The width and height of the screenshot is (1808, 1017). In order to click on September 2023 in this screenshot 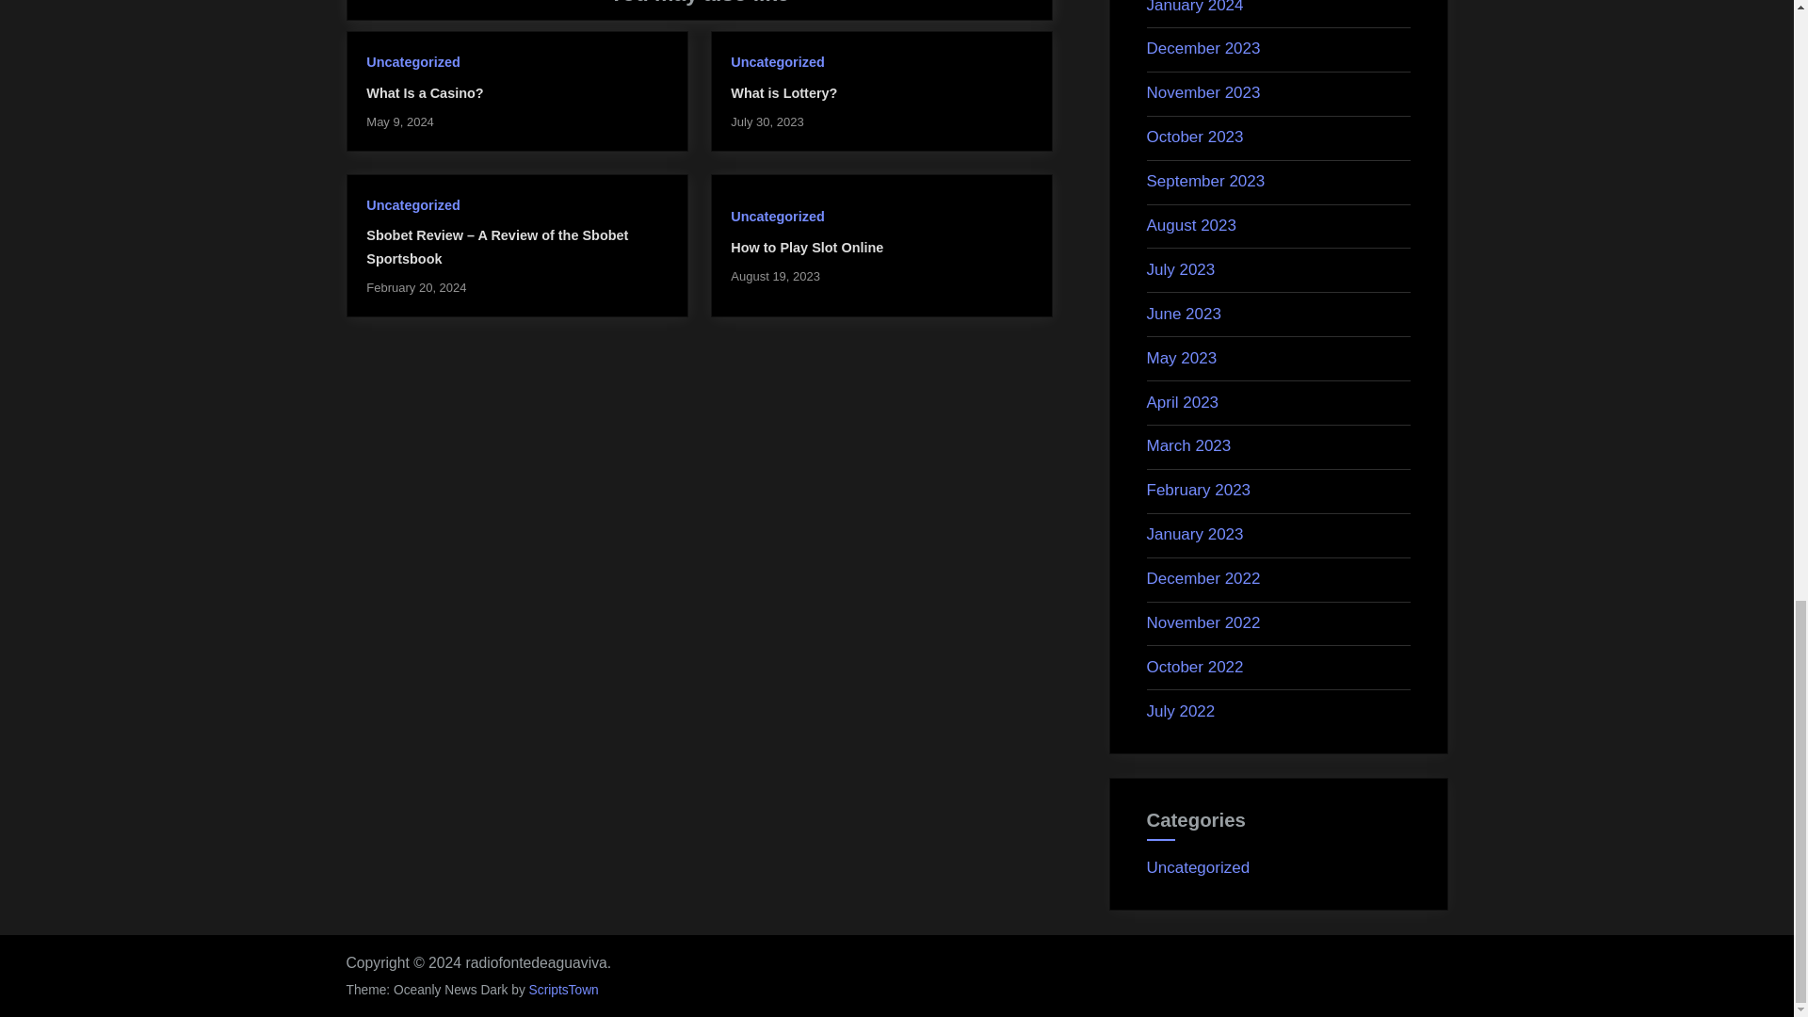, I will do `click(1205, 181)`.